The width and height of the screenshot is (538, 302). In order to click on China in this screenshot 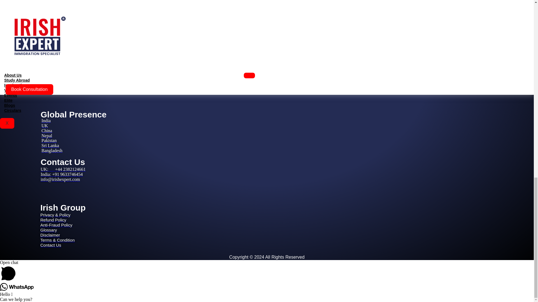, I will do `click(47, 131)`.